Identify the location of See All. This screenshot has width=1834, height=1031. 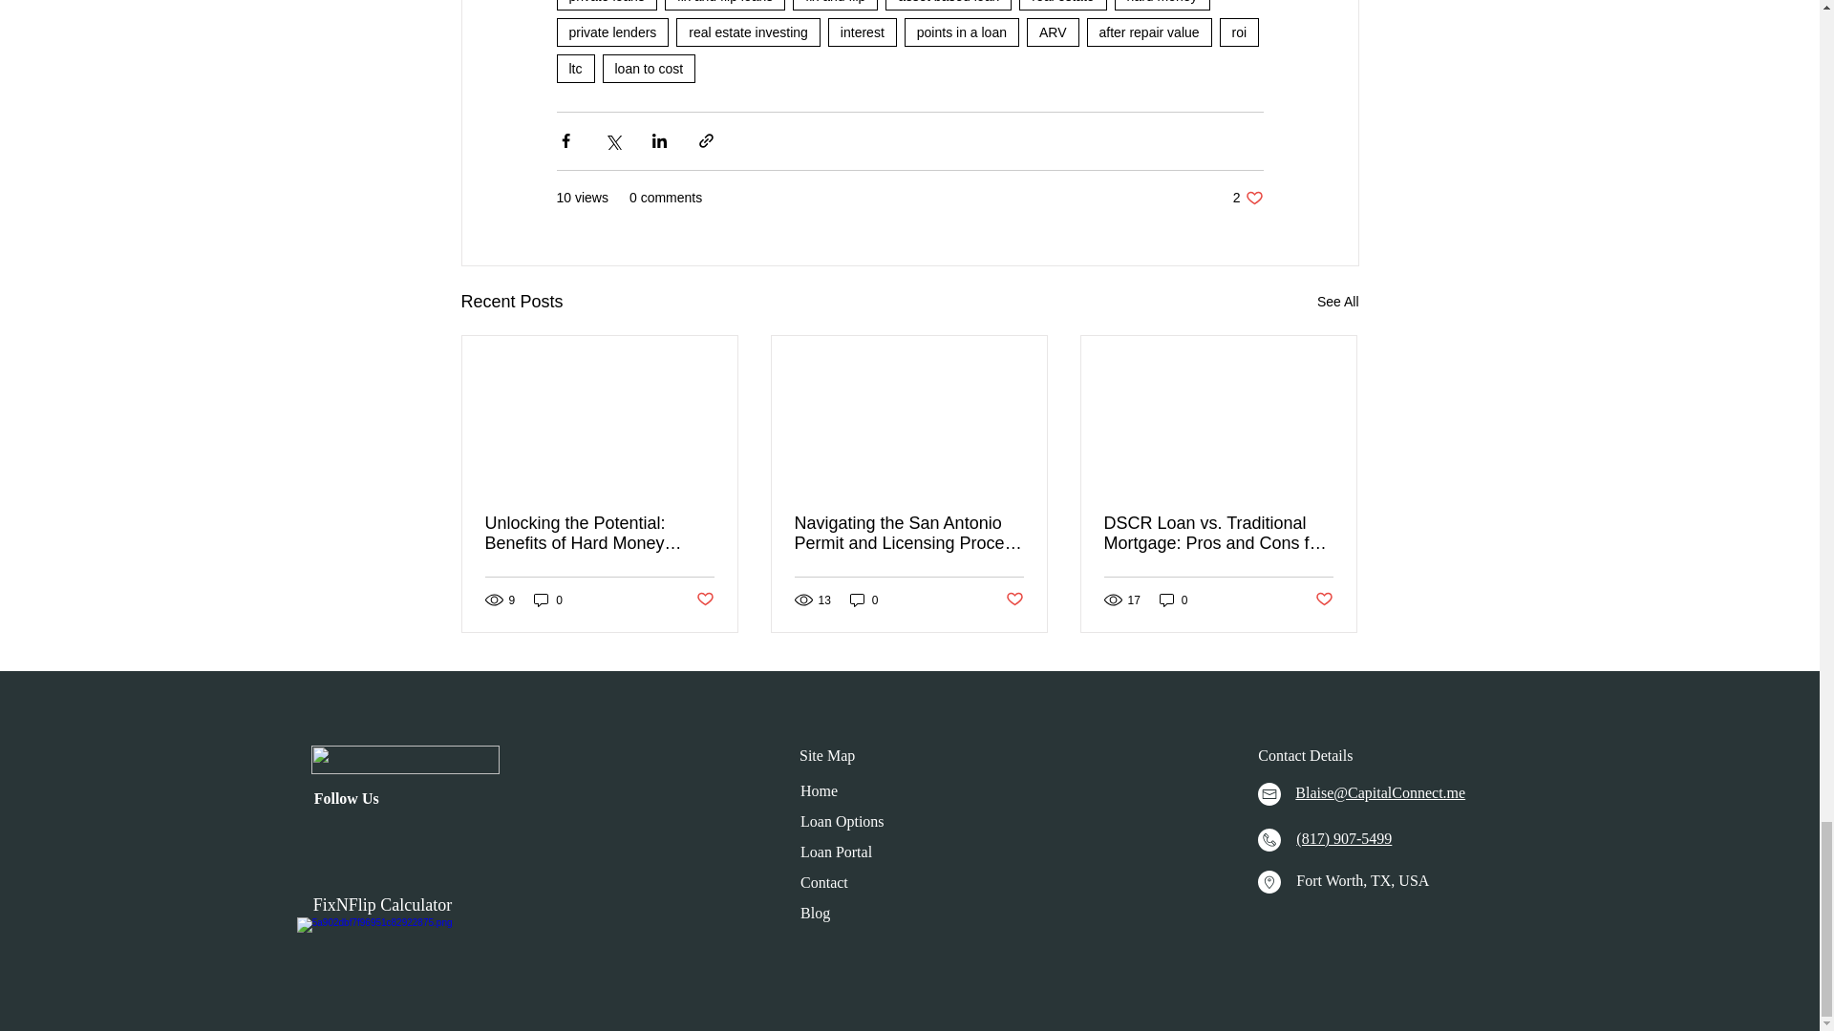
(724, 5).